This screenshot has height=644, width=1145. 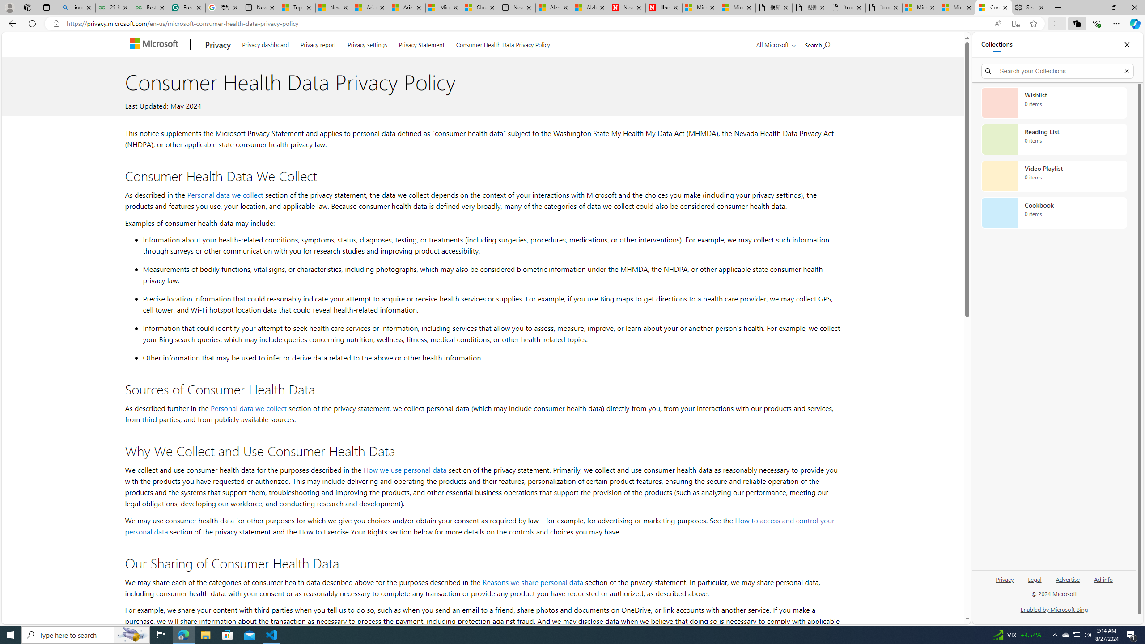 I want to click on Privacy Statement, so click(x=421, y=43).